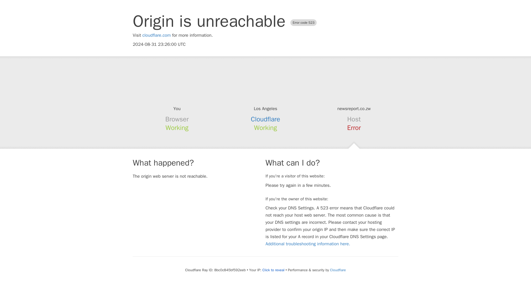  Describe the element at coordinates (157, 35) in the screenshot. I see `cloudflare.com` at that location.